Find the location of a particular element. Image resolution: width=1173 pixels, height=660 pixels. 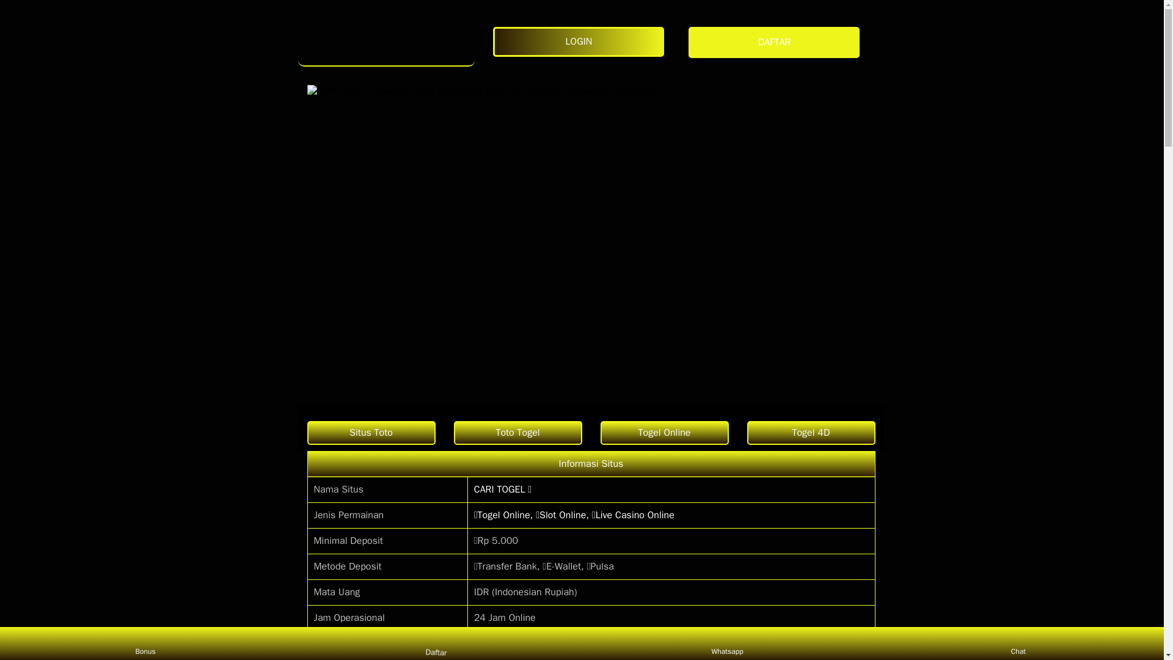

DAFTAR is located at coordinates (777, 43).